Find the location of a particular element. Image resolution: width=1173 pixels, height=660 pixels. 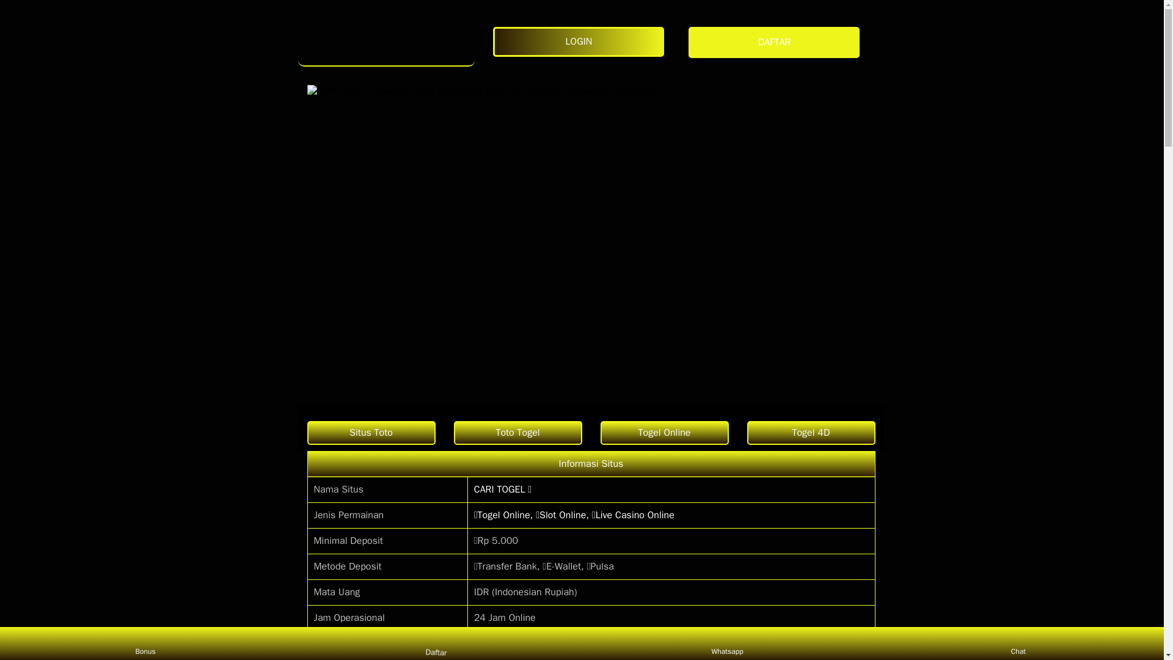

DAFTAR is located at coordinates (777, 43).